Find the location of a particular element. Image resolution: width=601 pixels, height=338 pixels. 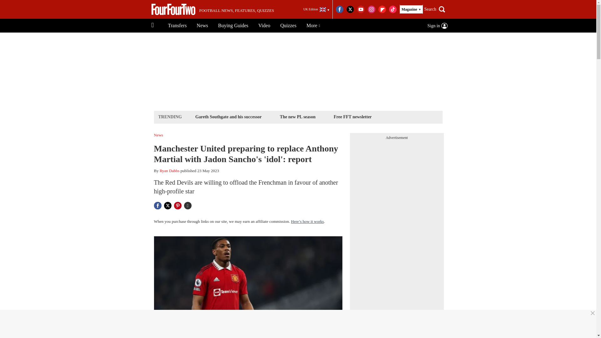

Gareth Southgate and his successor is located at coordinates (228, 116).